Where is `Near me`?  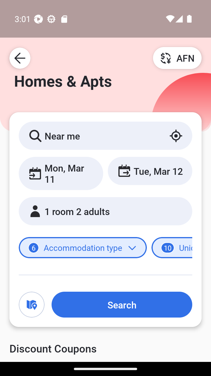
Near me is located at coordinates (105, 135).